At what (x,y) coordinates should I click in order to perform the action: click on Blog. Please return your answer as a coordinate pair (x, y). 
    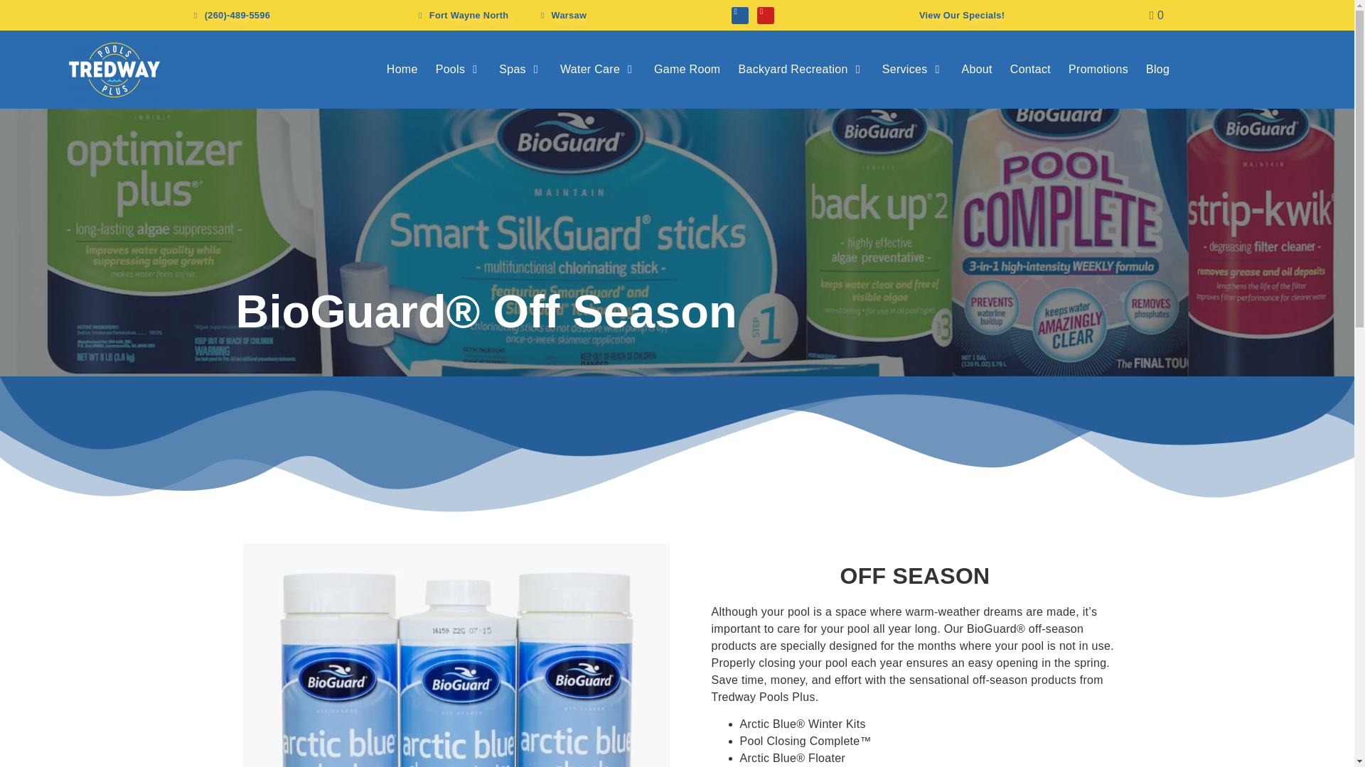
    Looking at the image, I should click on (1157, 70).